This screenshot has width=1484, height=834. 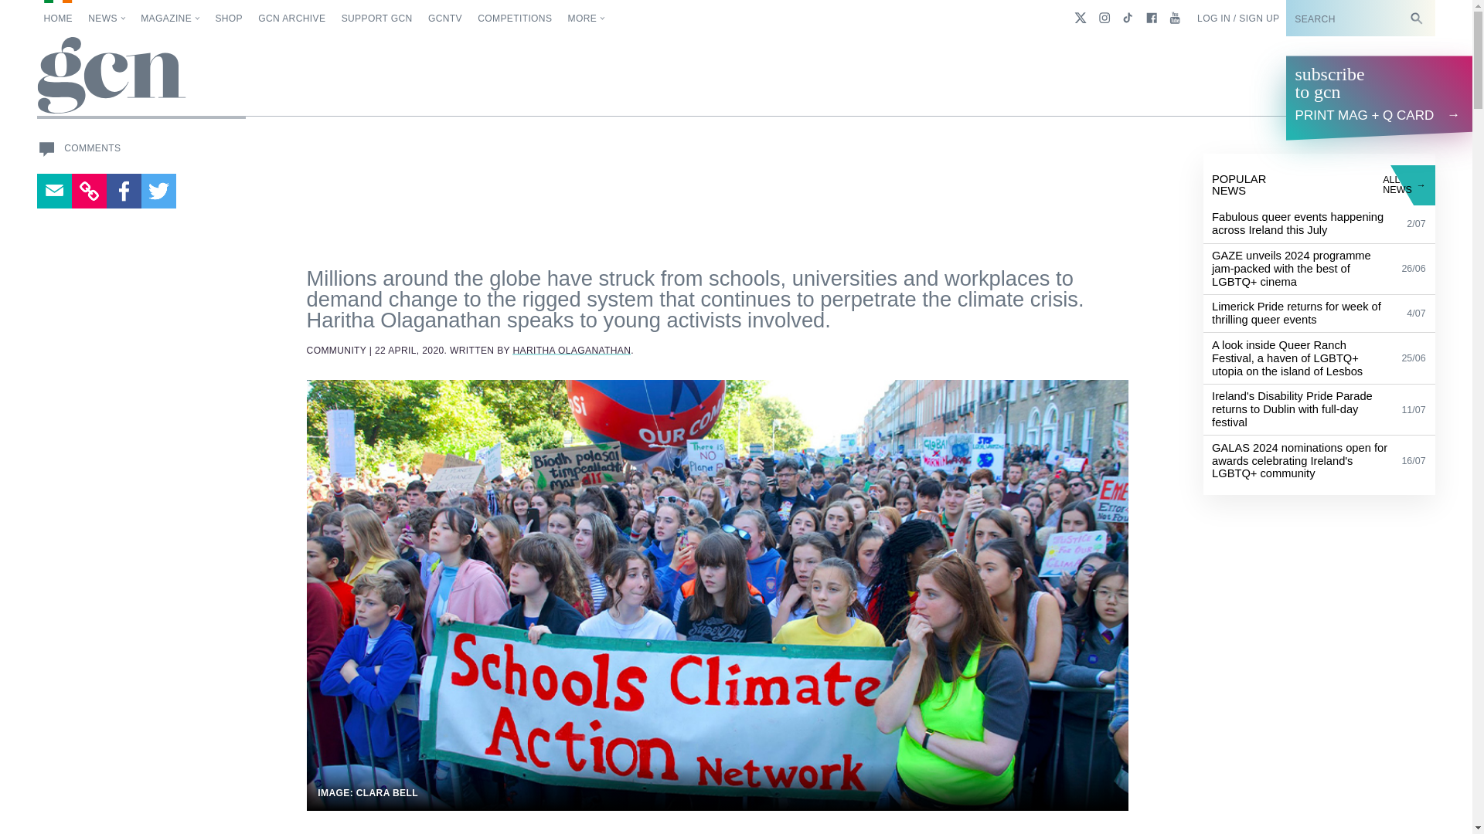 What do you see at coordinates (170, 19) in the screenshot?
I see `MAGAZINE` at bounding box center [170, 19].